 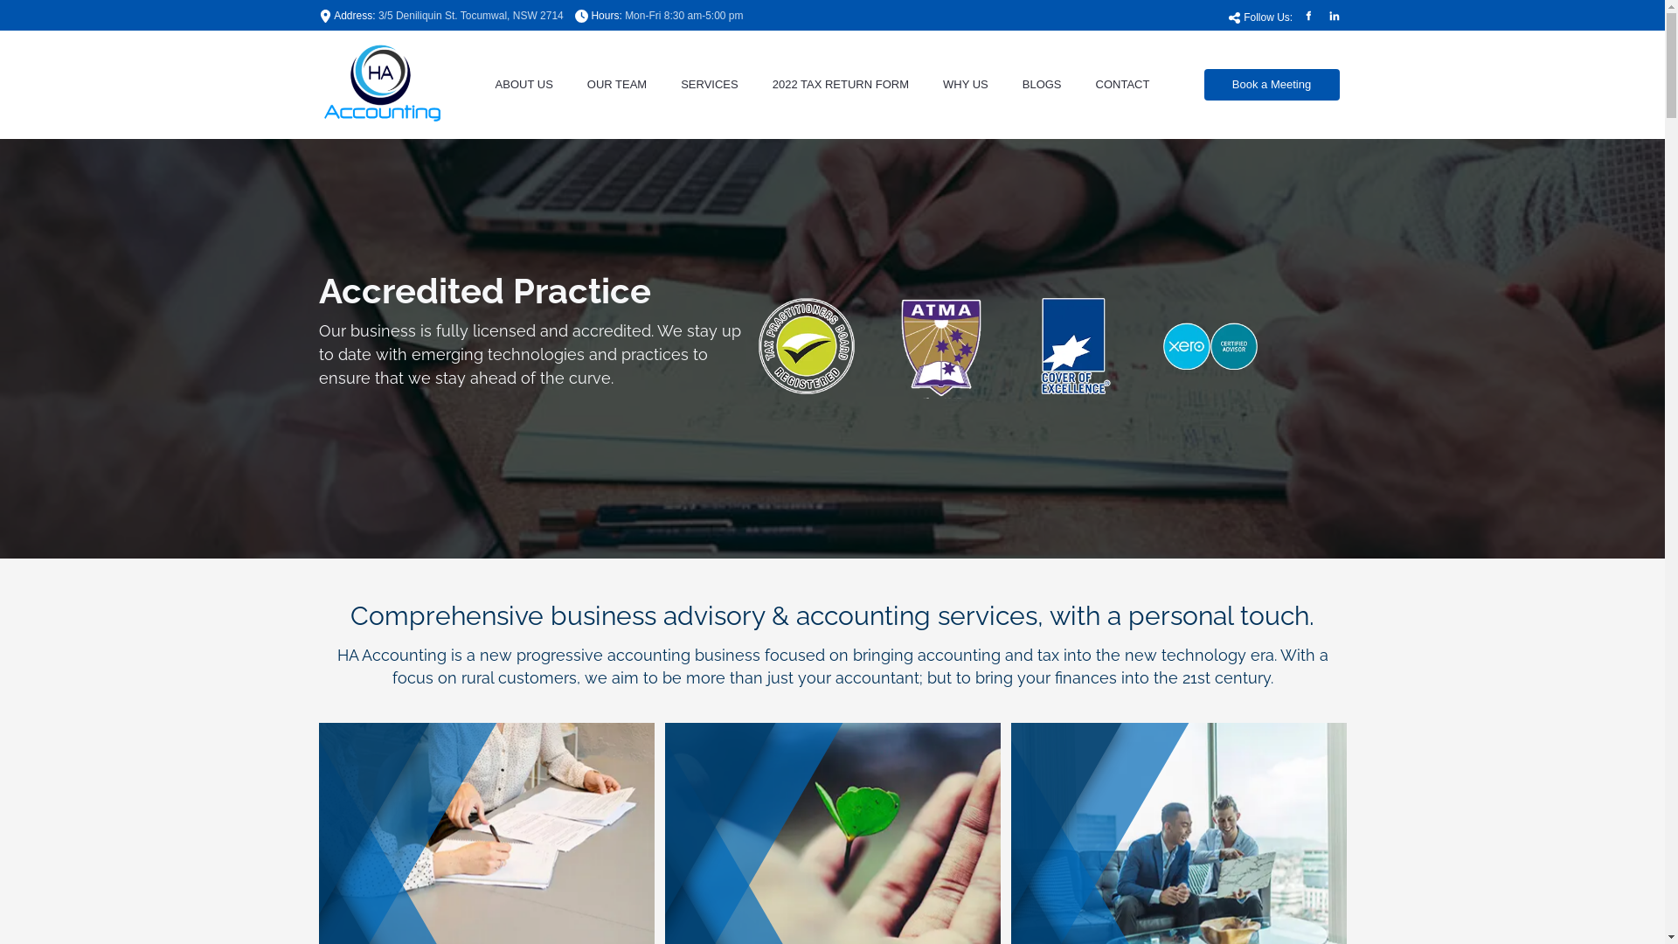 I want to click on BLOGS, so click(x=1042, y=85).